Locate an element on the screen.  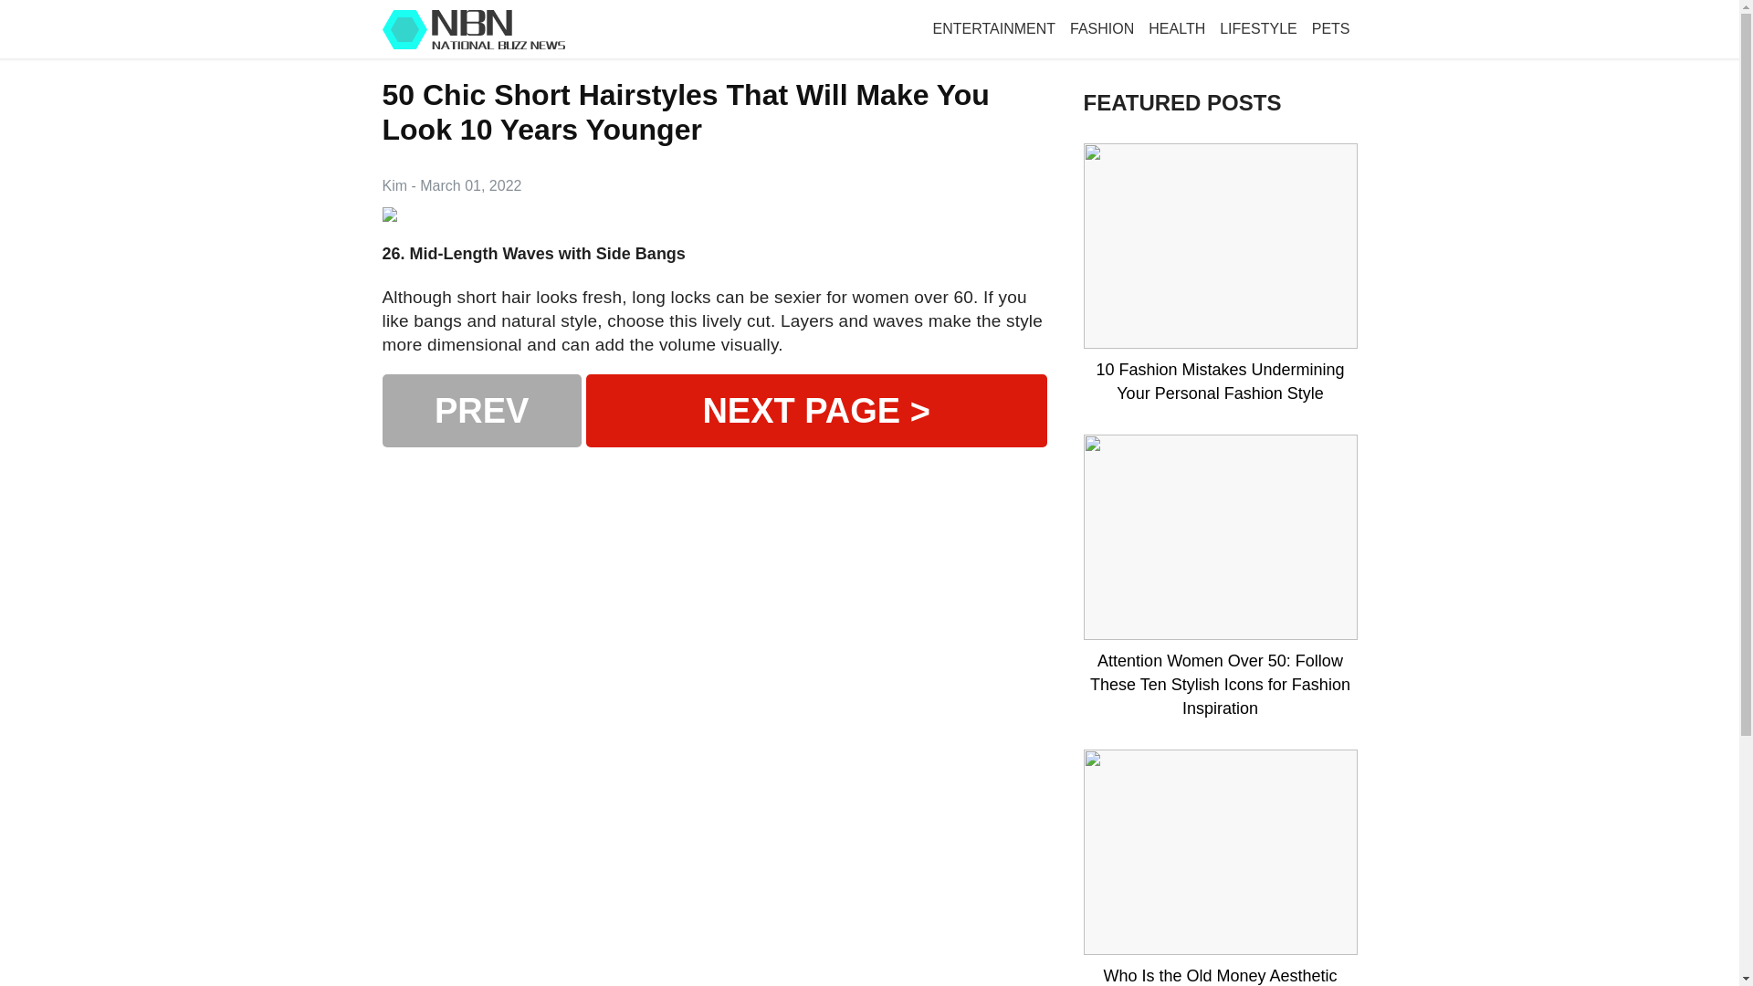
HEALTH is located at coordinates (1176, 29).